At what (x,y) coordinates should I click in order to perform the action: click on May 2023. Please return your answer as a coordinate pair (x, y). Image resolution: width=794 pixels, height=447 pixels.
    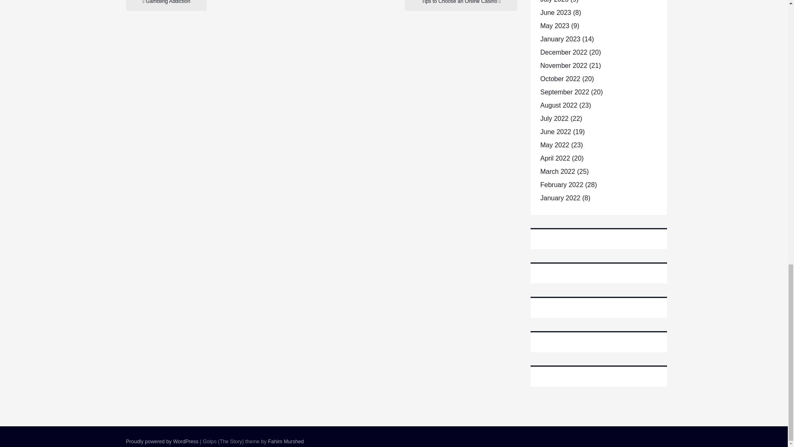
    Looking at the image, I should click on (554, 26).